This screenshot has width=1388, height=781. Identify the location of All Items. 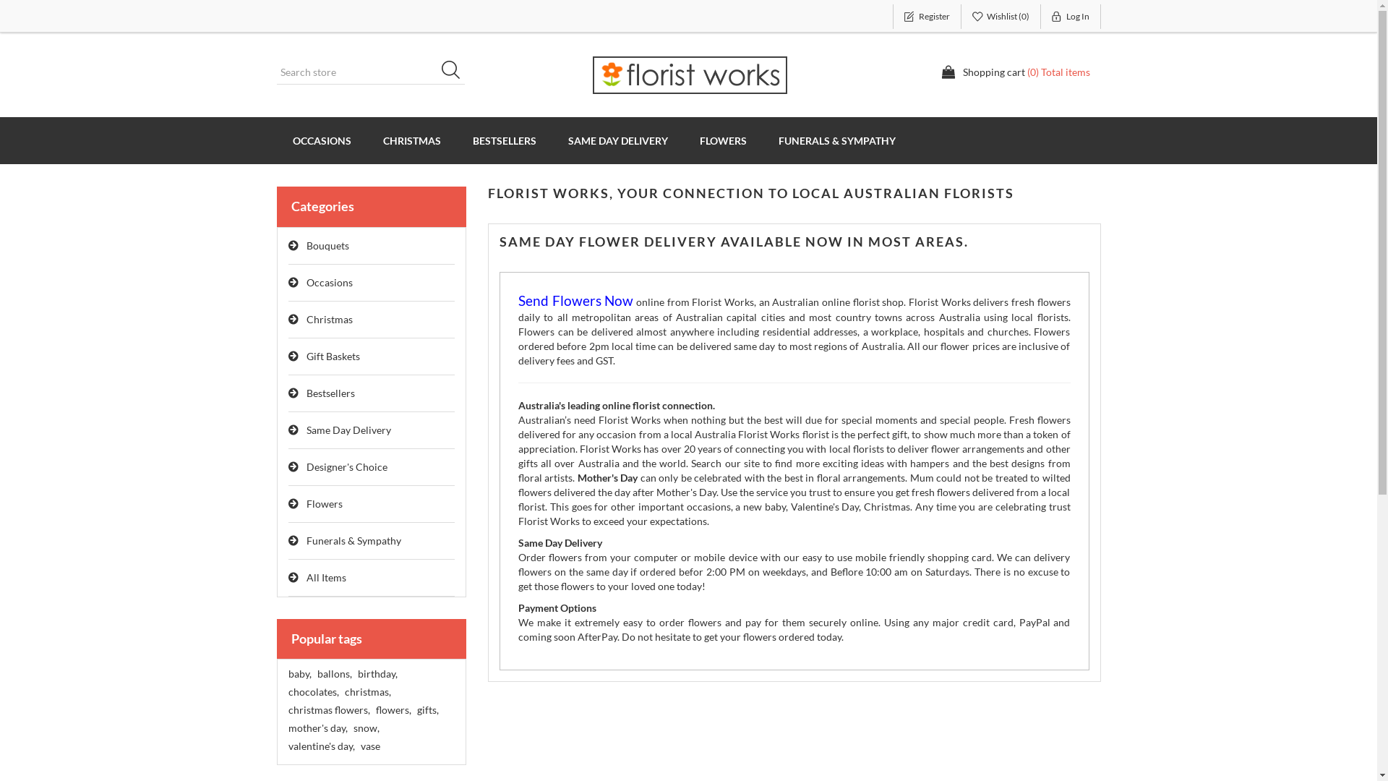
(372, 579).